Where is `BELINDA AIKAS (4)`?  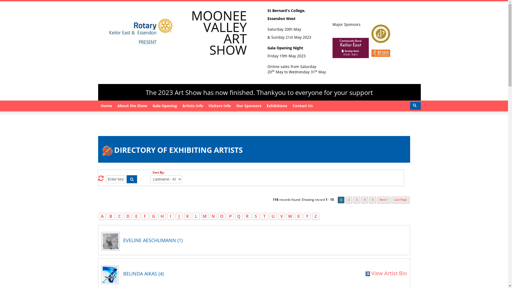
BELINDA AIKAS (4) is located at coordinates (193, 274).